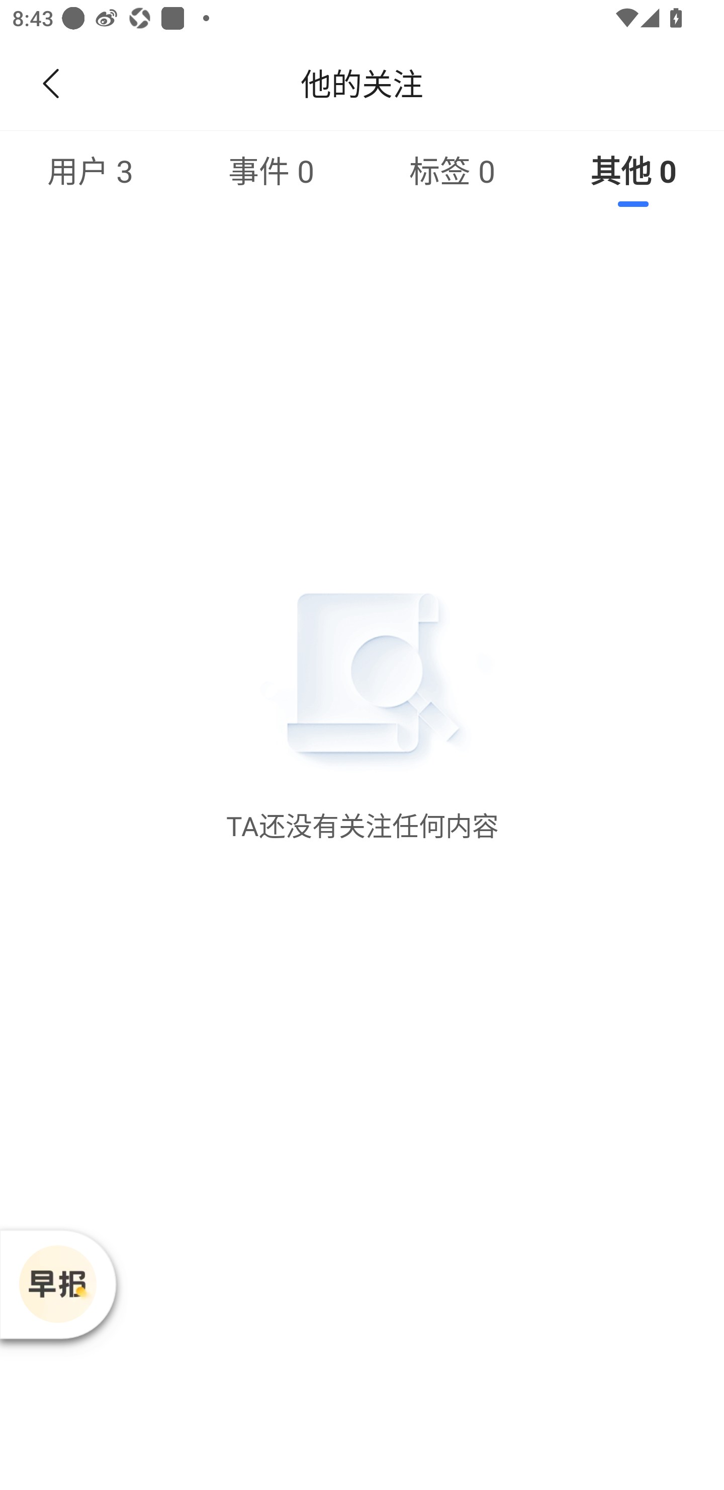  Describe the element at coordinates (47, 84) in the screenshot. I see `返回，可点击` at that location.